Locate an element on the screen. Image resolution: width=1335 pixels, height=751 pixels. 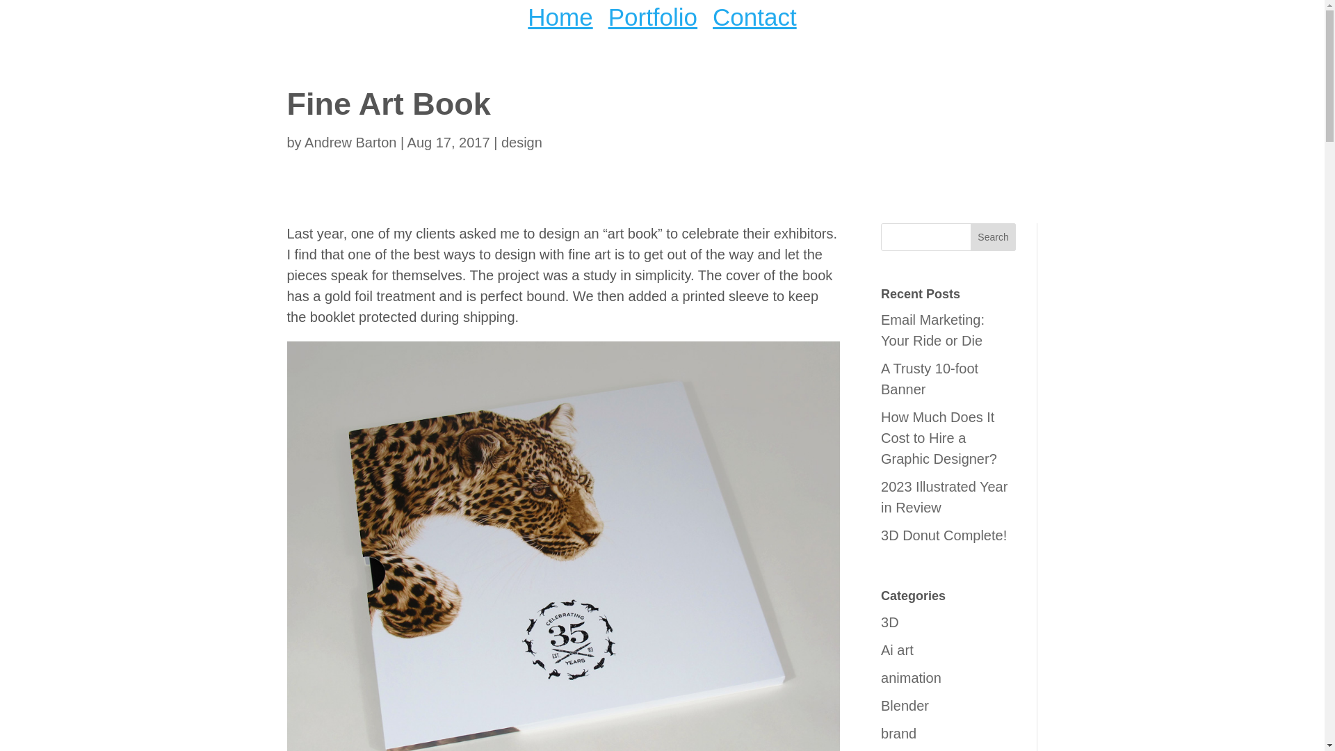
3D is located at coordinates (890, 622).